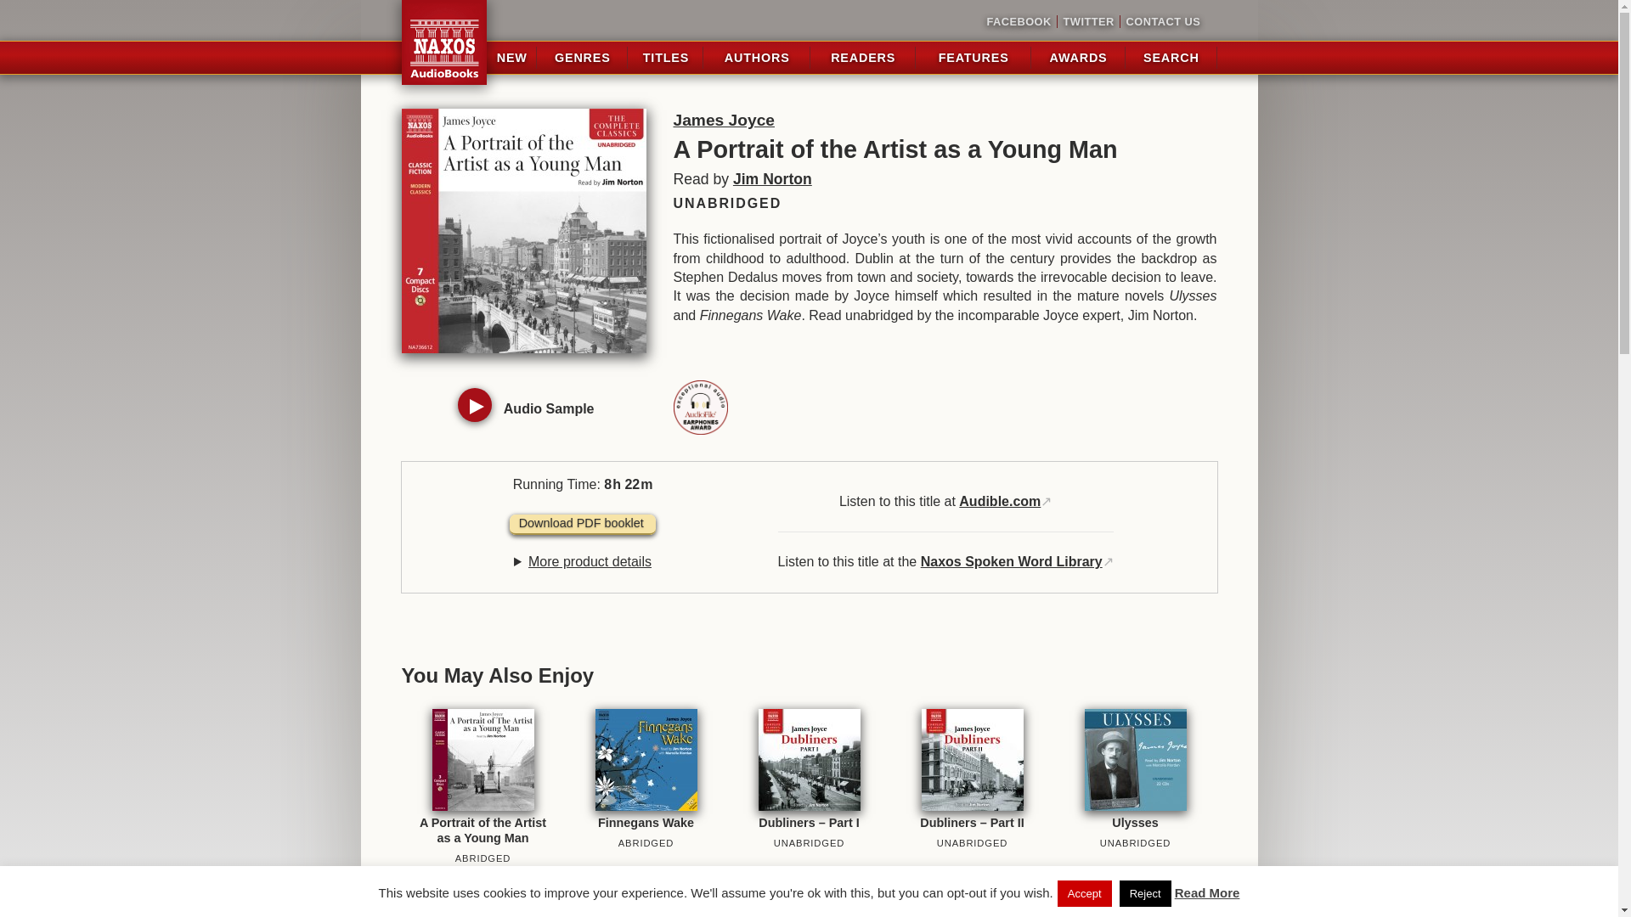  Describe the element at coordinates (974, 58) in the screenshot. I see `FEATURES` at that location.